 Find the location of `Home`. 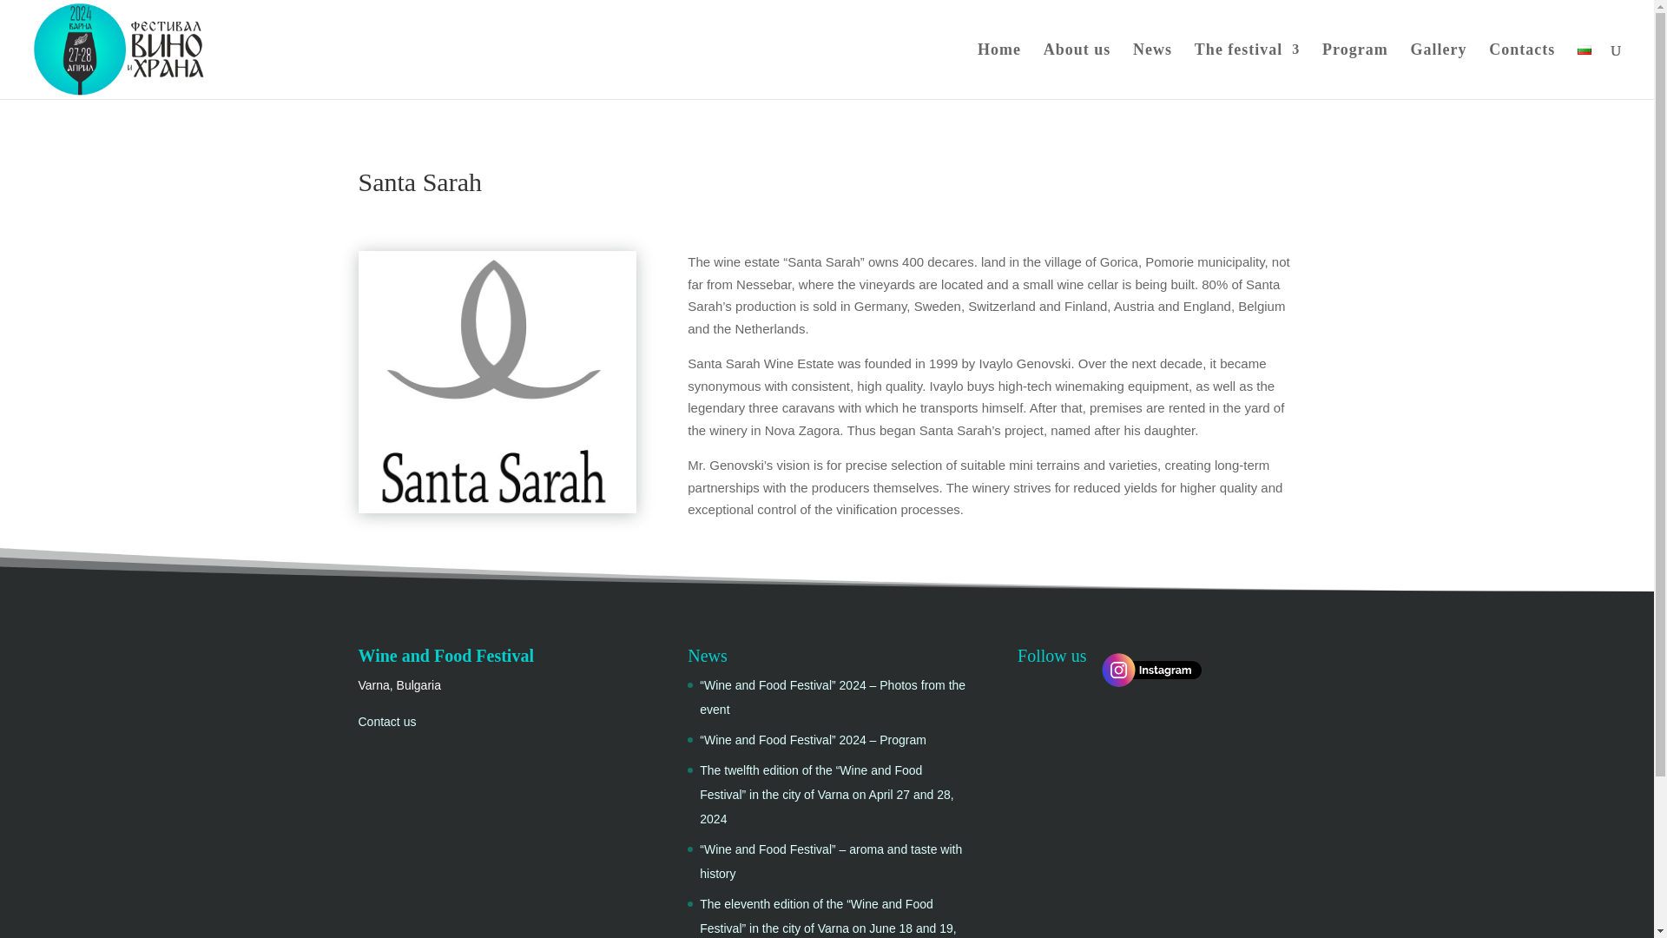

Home is located at coordinates (998, 71).